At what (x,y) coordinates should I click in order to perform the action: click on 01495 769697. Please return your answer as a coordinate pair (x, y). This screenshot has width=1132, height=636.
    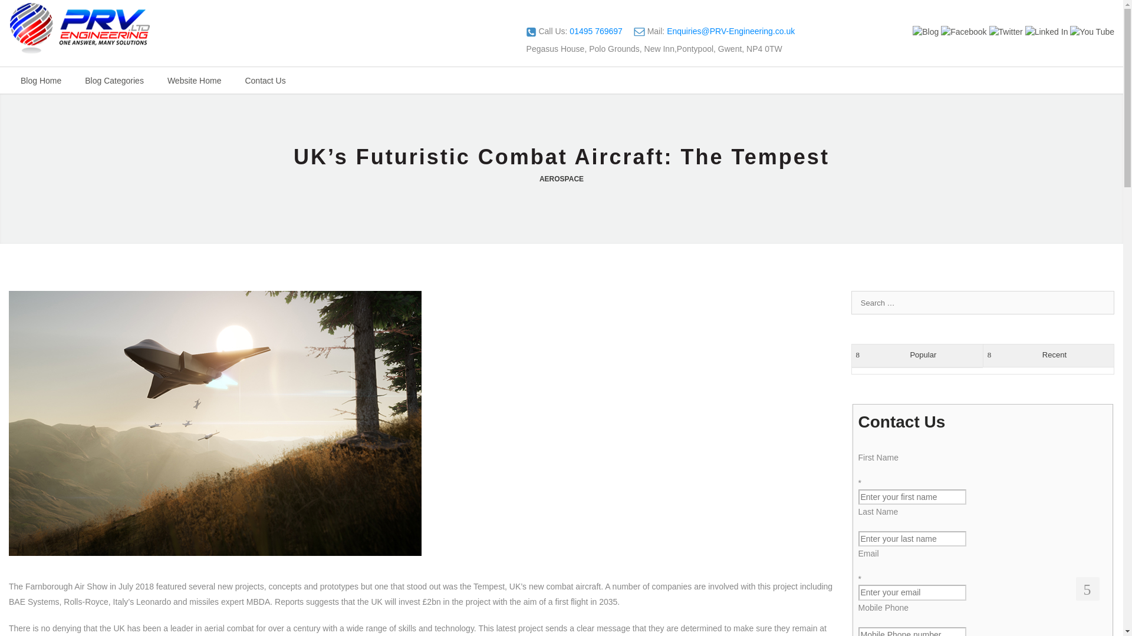
    Looking at the image, I should click on (595, 31).